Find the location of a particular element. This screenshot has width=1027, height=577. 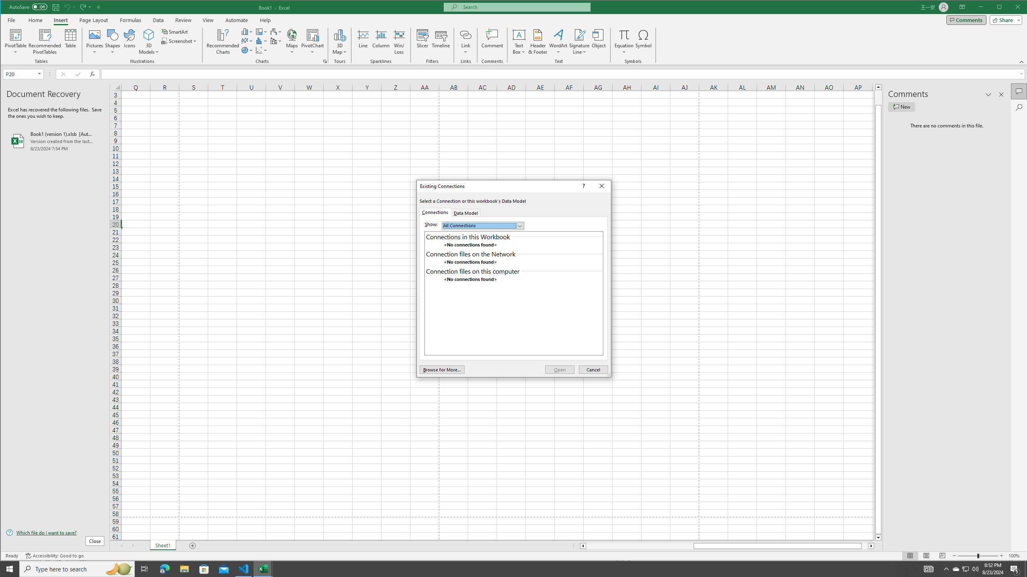

Formula Bar is located at coordinates (564, 74).